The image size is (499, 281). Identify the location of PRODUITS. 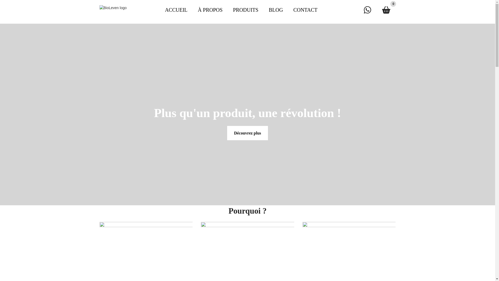
(245, 10).